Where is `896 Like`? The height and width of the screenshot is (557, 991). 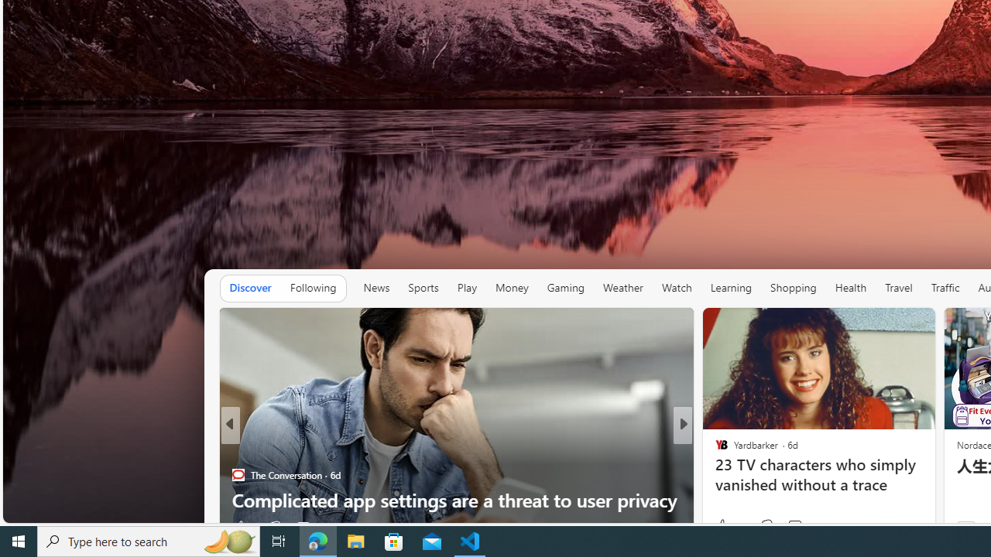 896 Like is located at coordinates (729, 526).